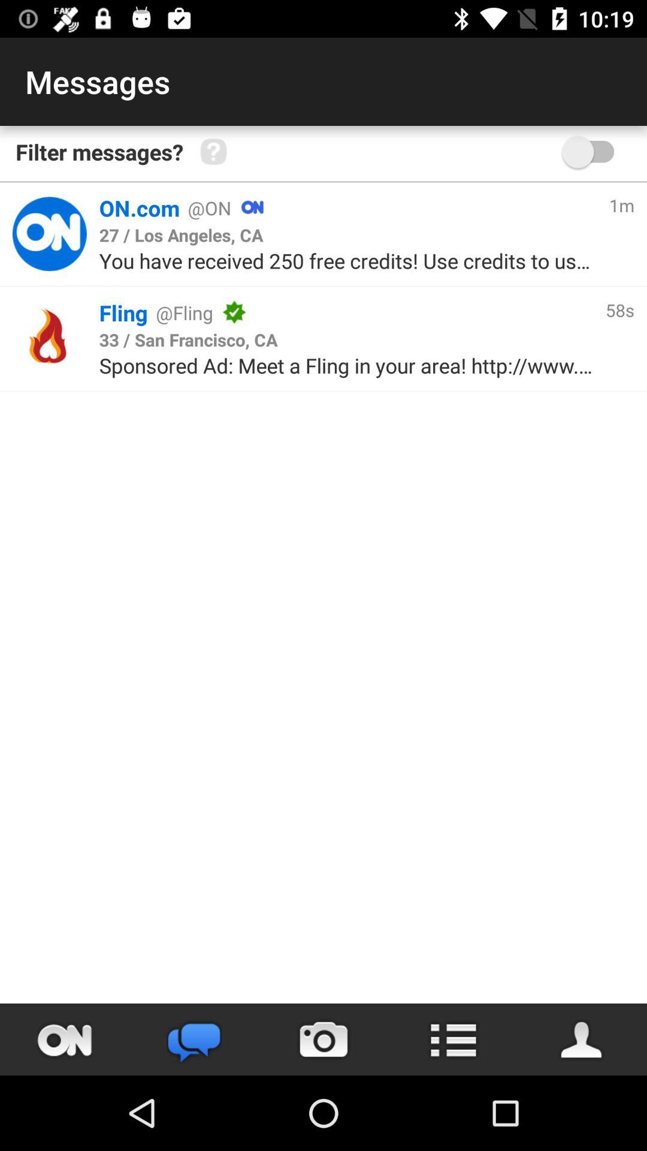  Describe the element at coordinates (419, 312) in the screenshot. I see `launch icon next to the 58s item` at that location.